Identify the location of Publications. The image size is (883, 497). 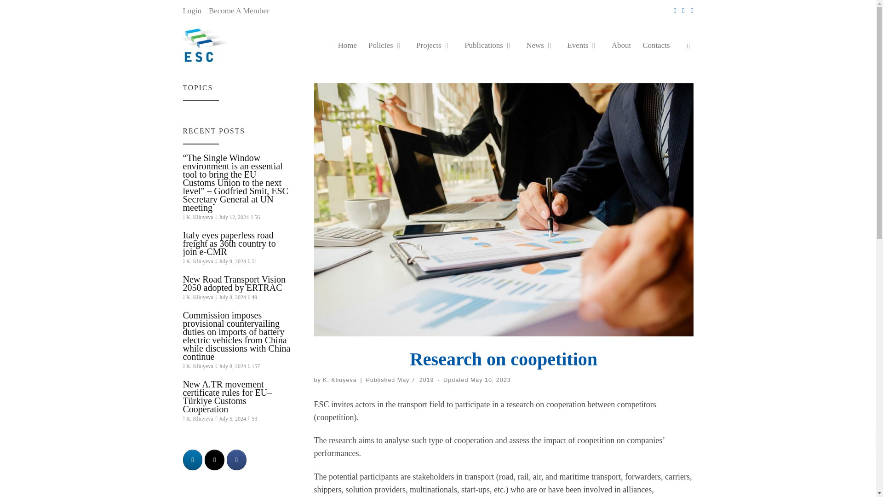
(489, 45).